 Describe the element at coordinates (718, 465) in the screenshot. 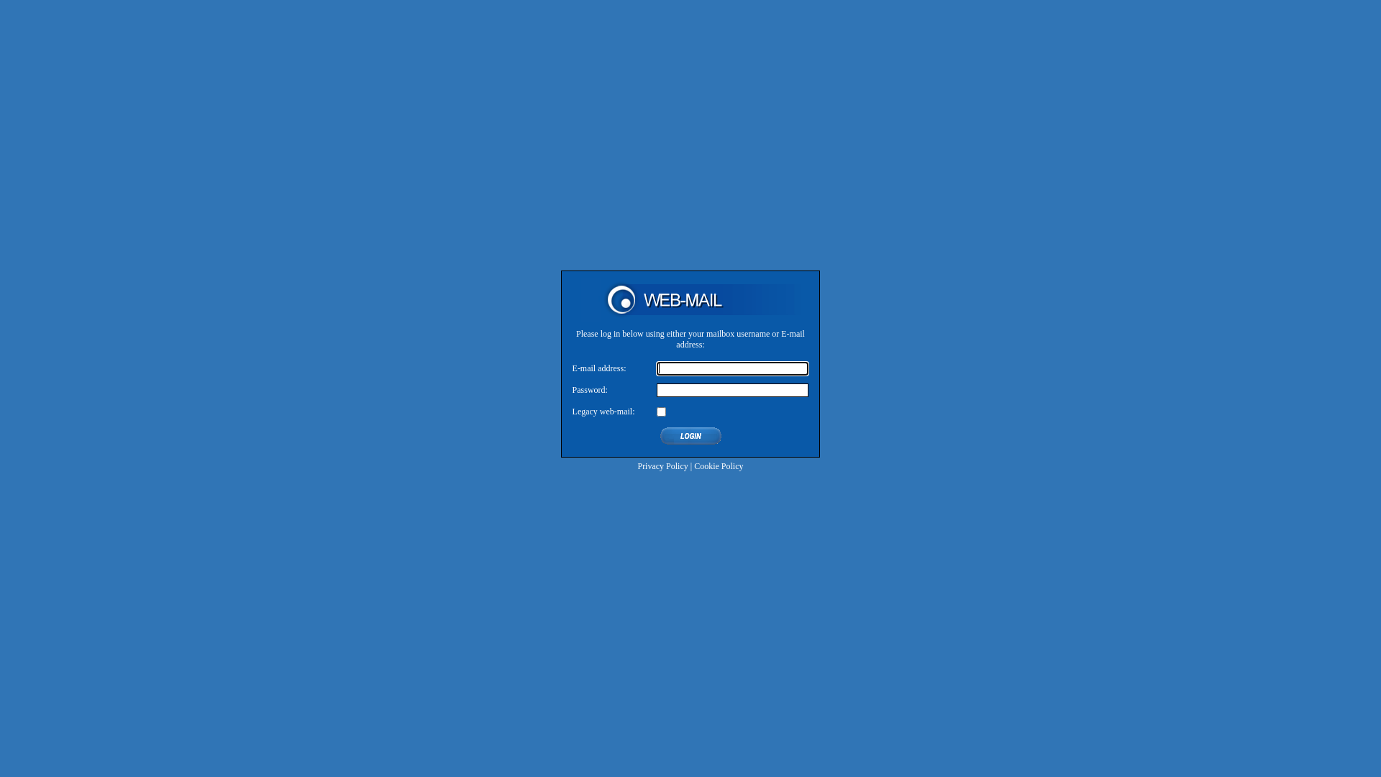

I see `Cookie Policy` at that location.